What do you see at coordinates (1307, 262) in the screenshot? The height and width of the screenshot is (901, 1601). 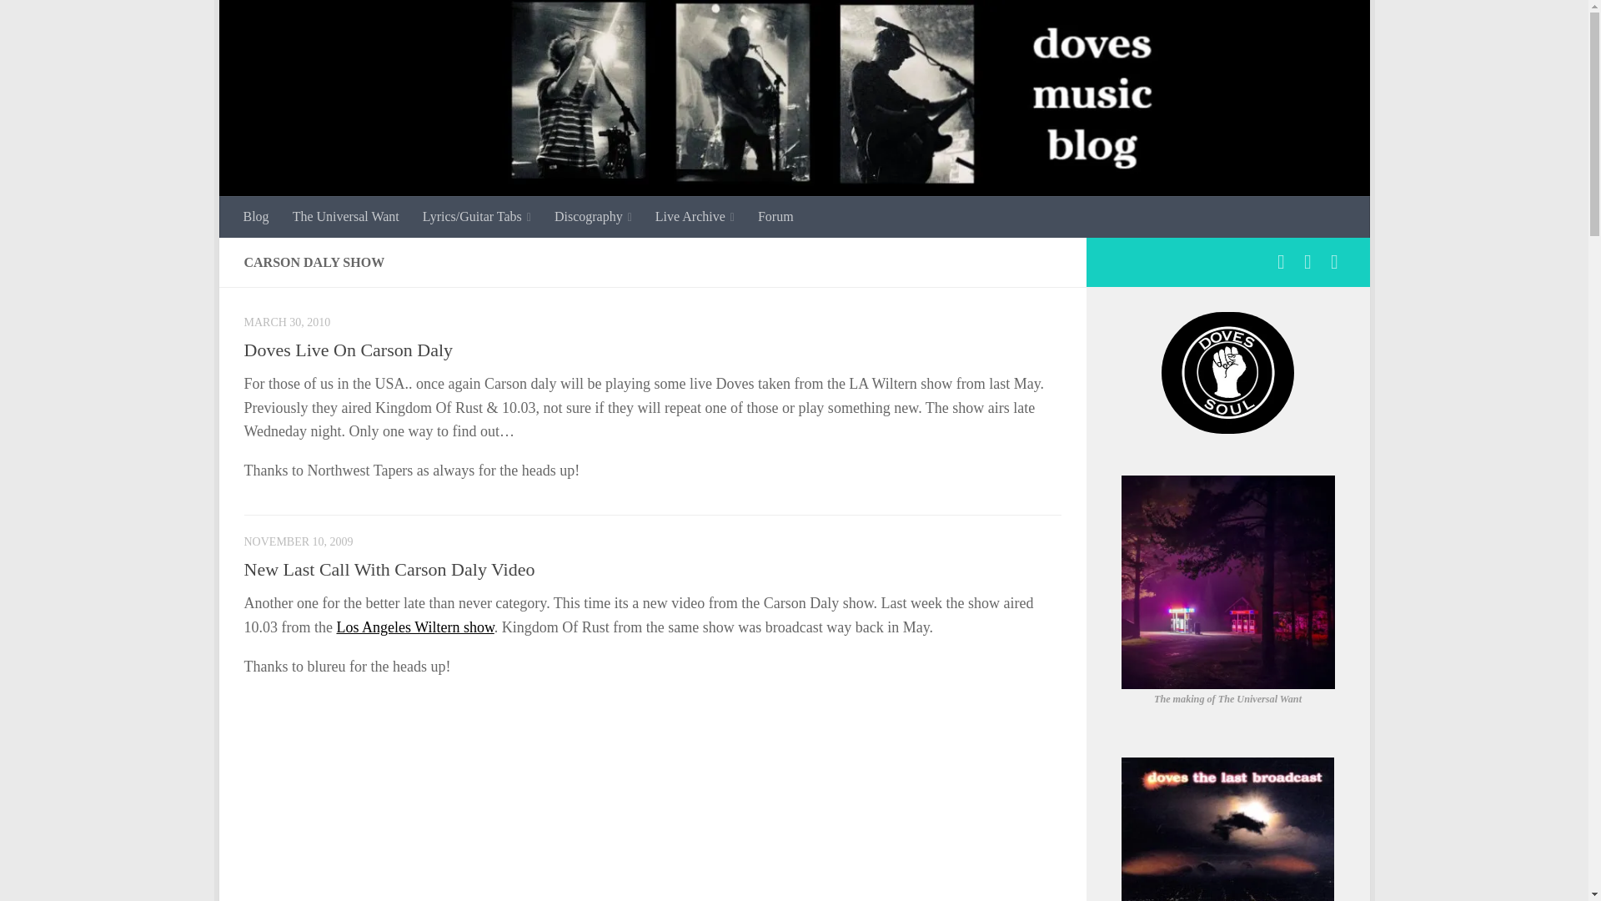 I see `Follow us on Instagram` at bounding box center [1307, 262].